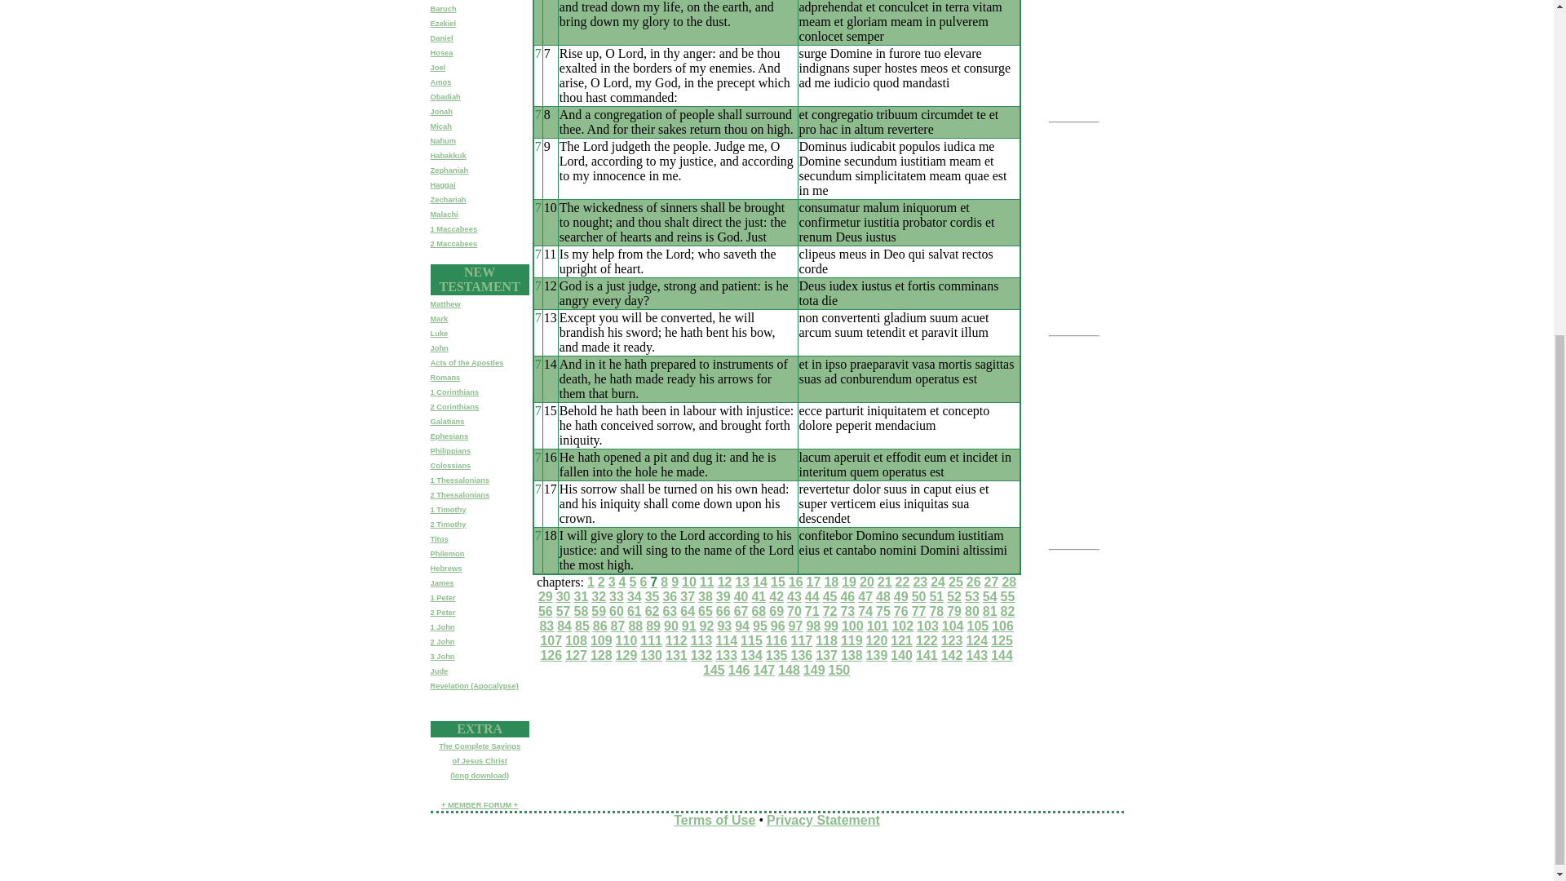  What do you see at coordinates (441, 126) in the screenshot?
I see `Micah` at bounding box center [441, 126].